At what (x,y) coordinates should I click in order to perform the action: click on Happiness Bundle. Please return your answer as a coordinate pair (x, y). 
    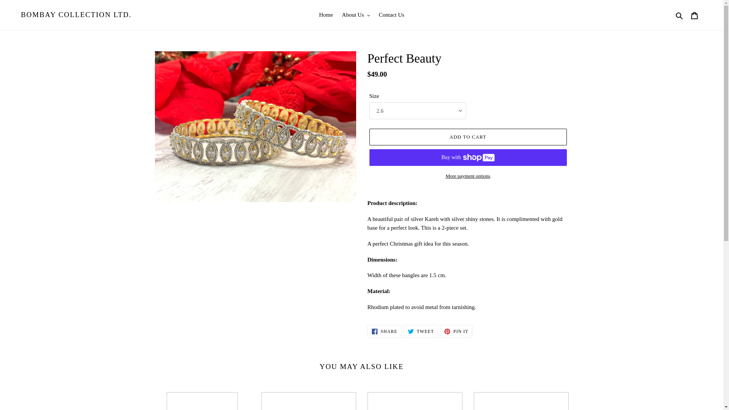
    Looking at the image, I should click on (202, 401).